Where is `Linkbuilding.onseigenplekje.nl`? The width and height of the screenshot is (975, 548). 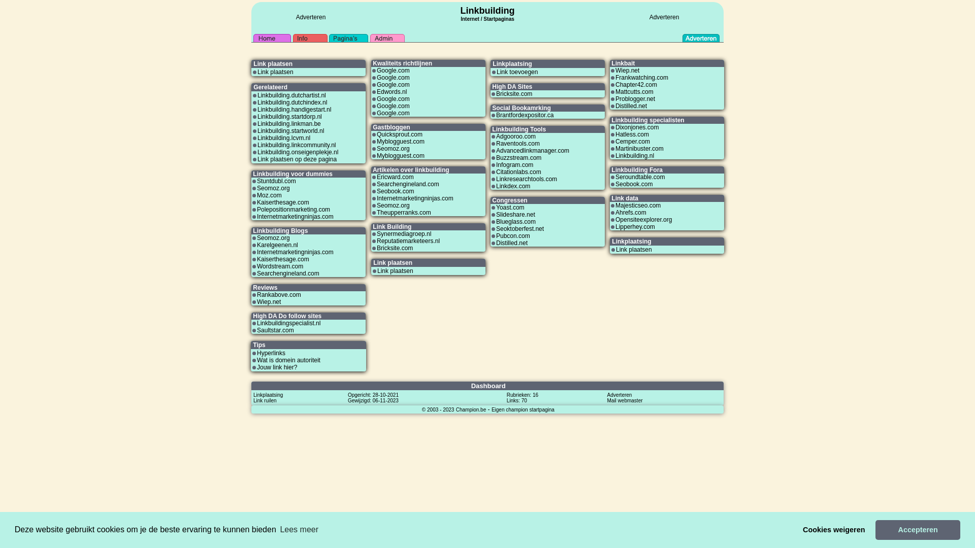 Linkbuilding.onseigenplekje.nl is located at coordinates (298, 152).